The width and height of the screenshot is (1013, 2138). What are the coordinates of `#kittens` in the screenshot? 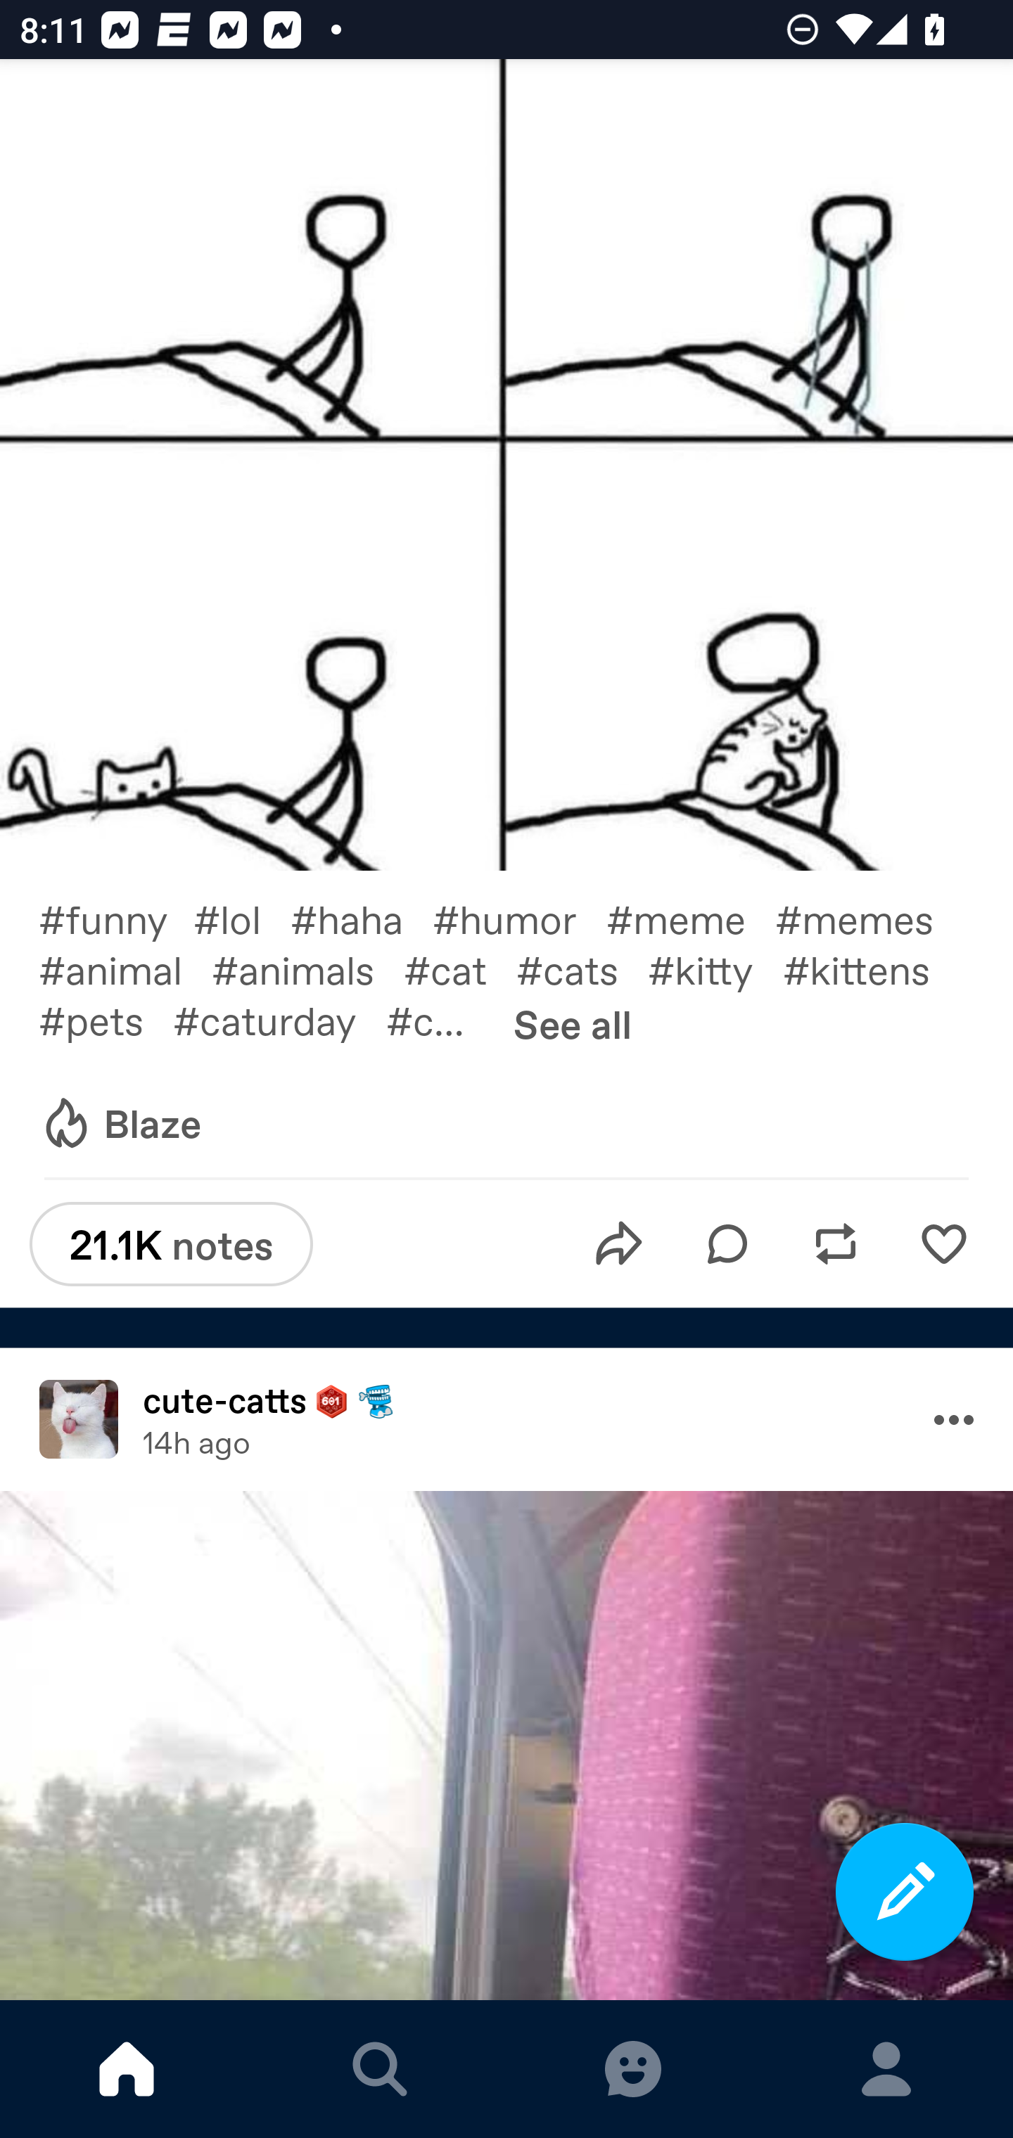 It's located at (871, 968).